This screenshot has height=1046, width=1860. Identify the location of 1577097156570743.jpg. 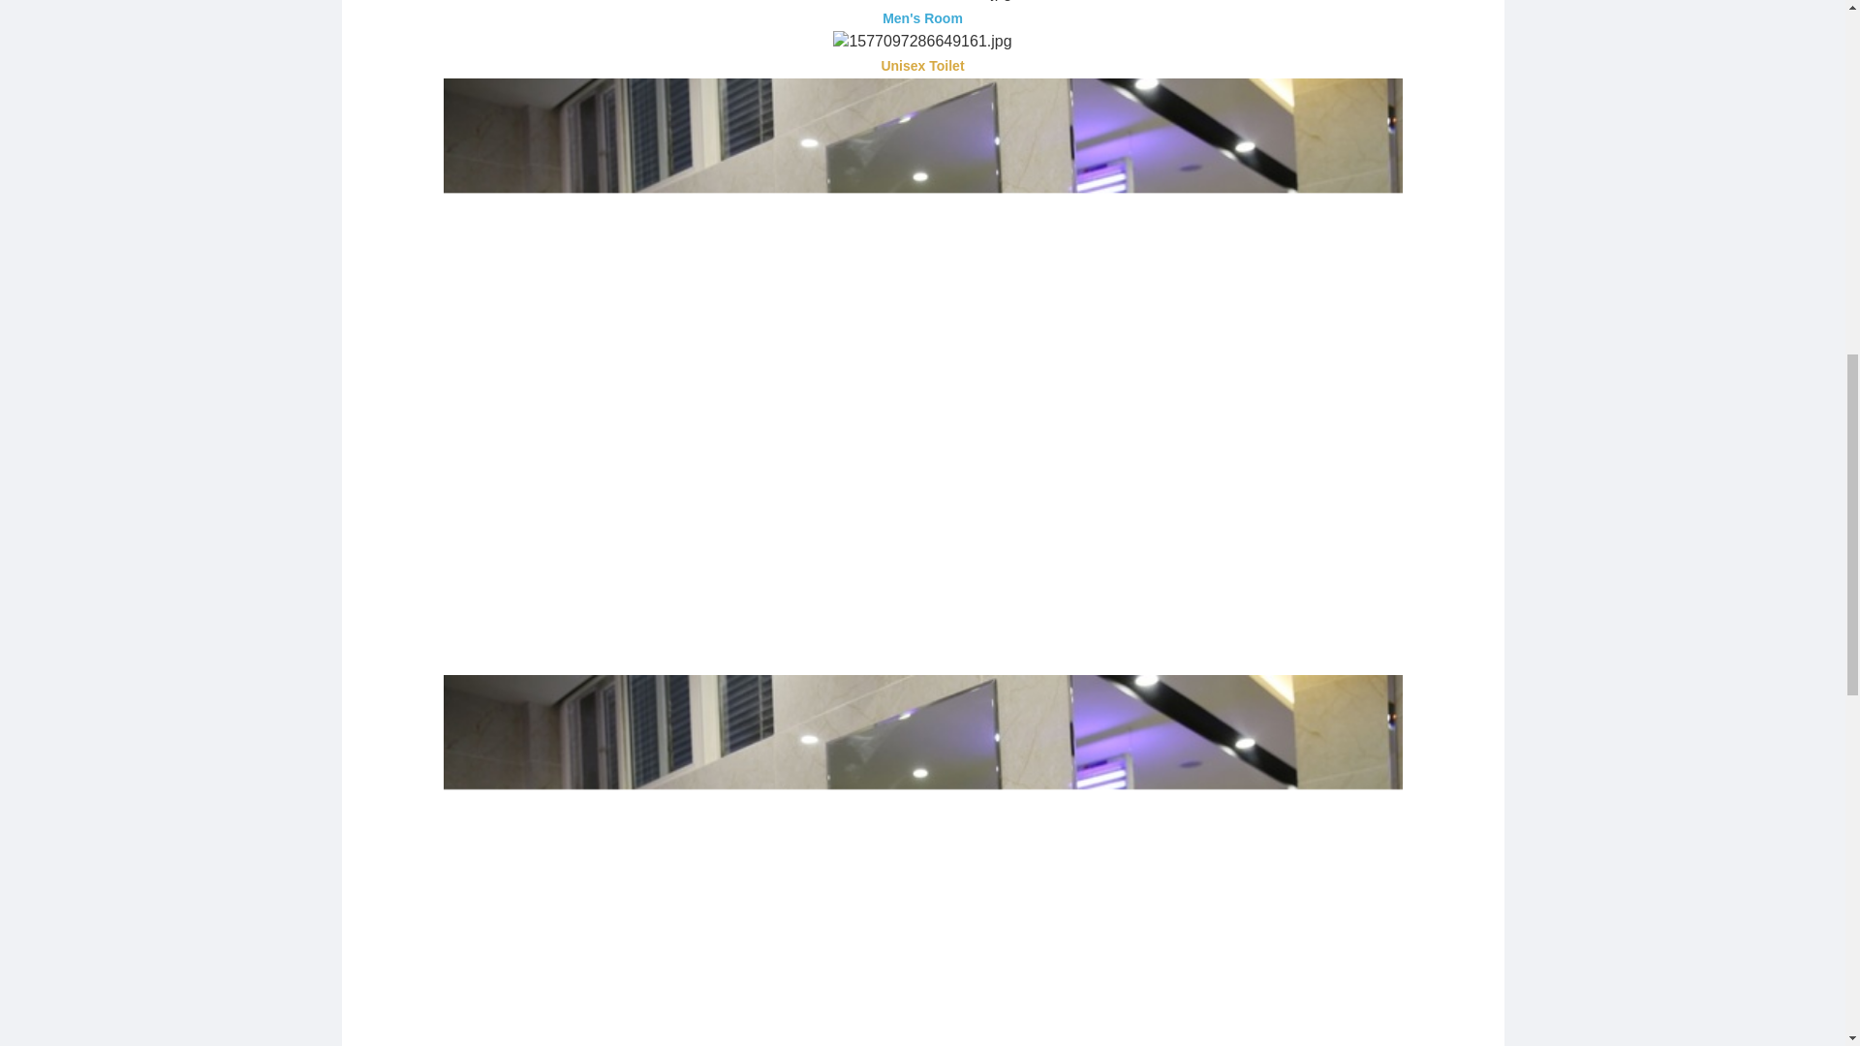
(922, 3).